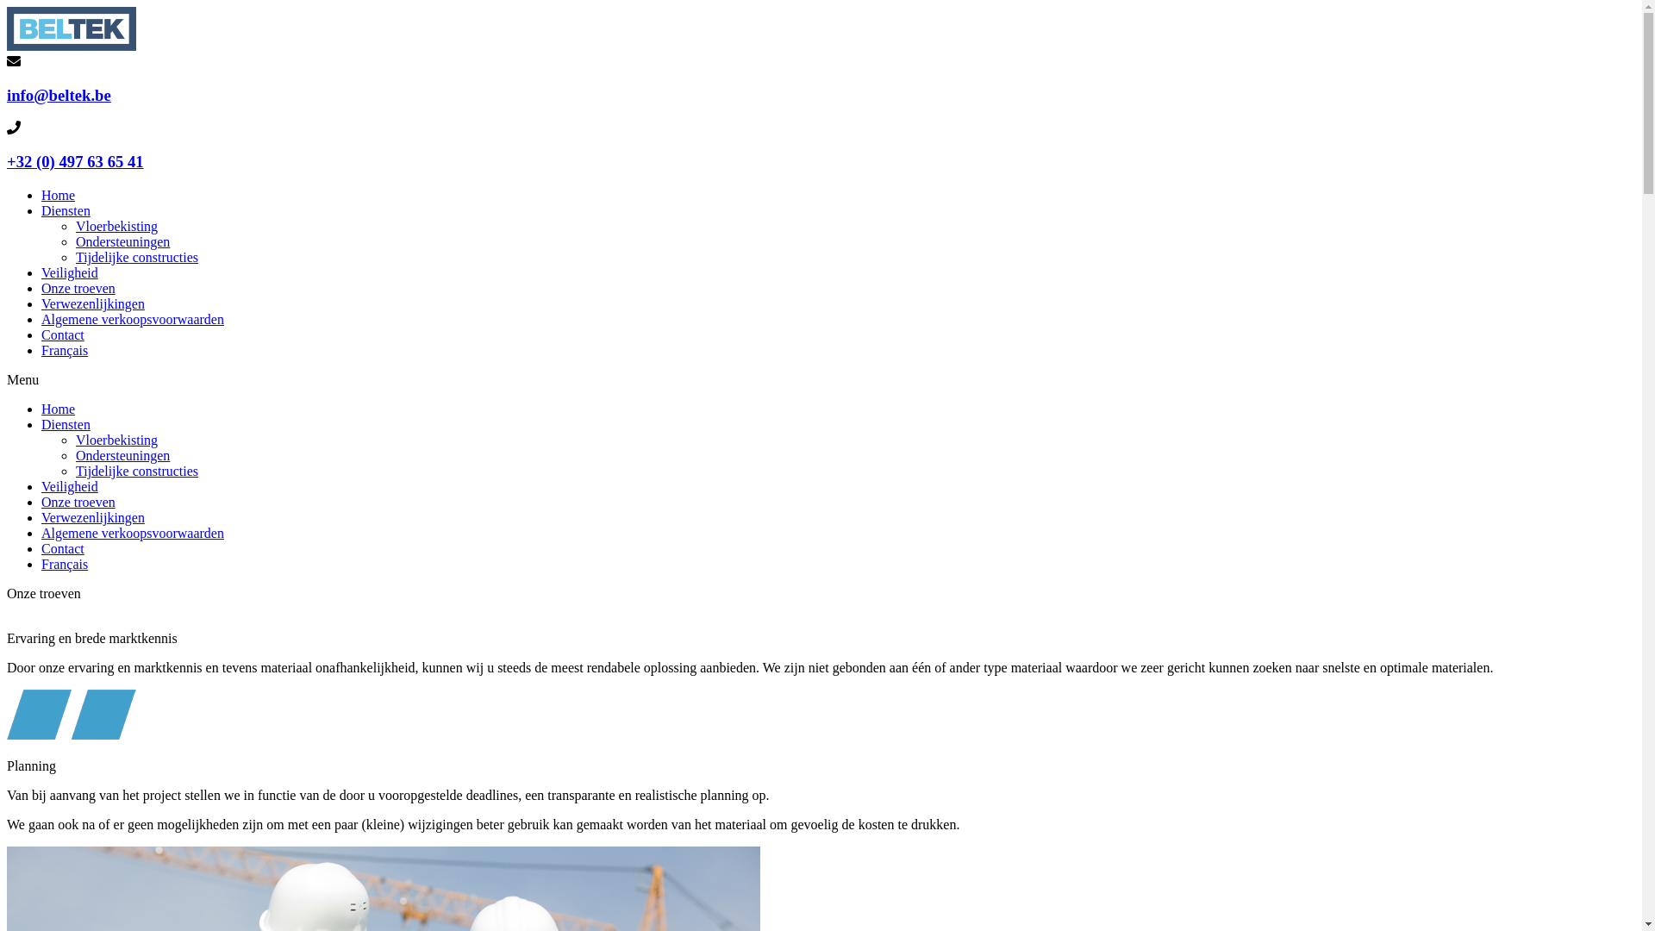  I want to click on +32 (0) 497 63 65 41, so click(76, 162).